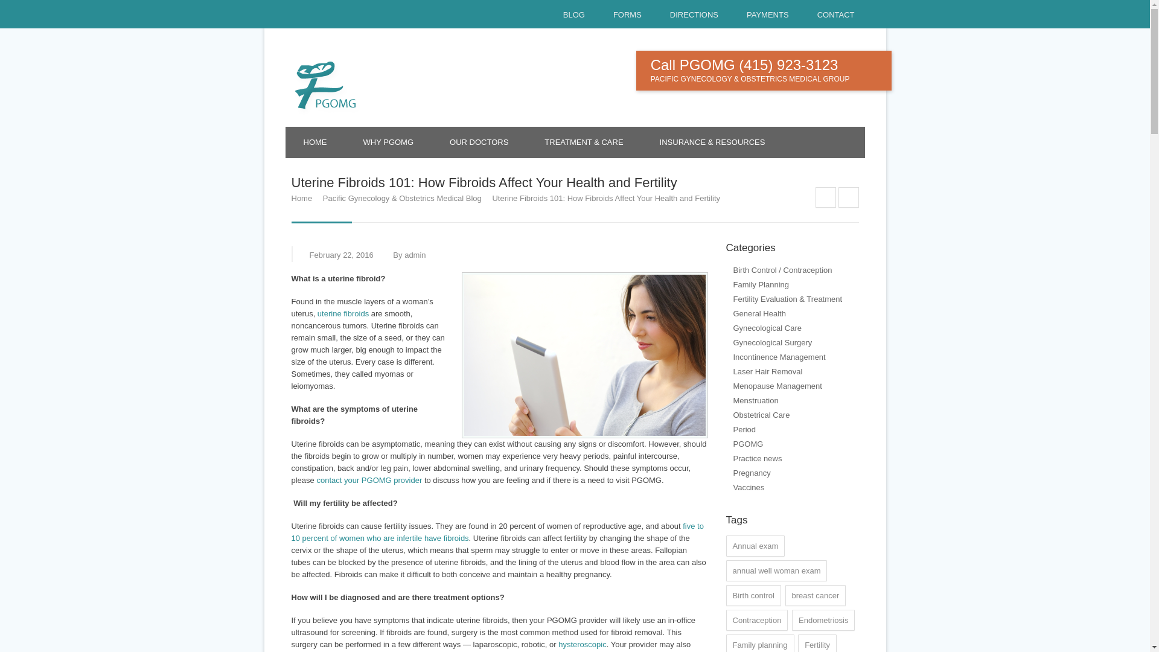 The image size is (1159, 652). What do you see at coordinates (830, 18) in the screenshot?
I see `CONTACT` at bounding box center [830, 18].